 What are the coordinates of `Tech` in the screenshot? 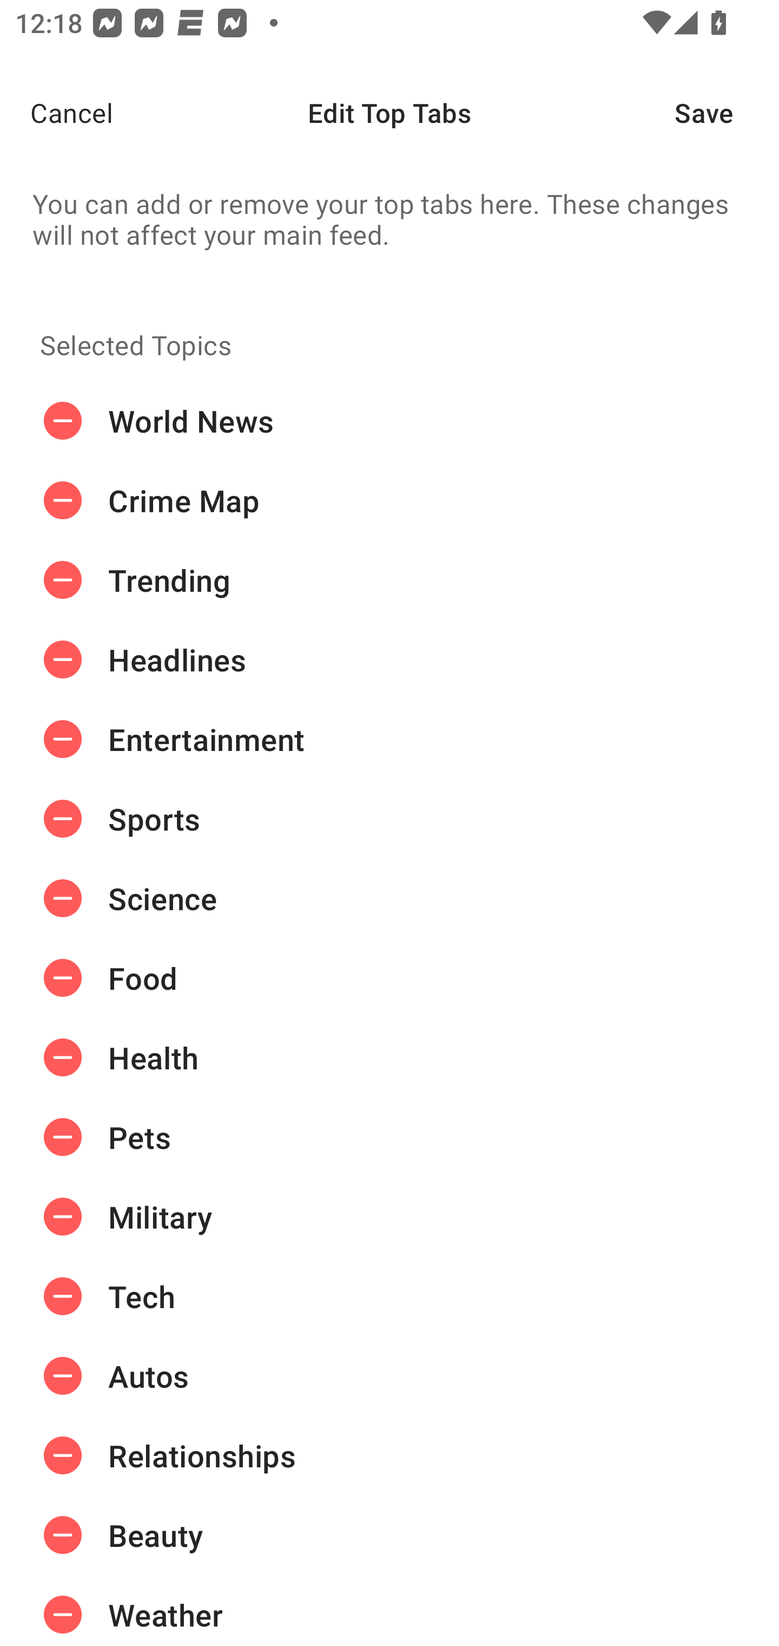 It's located at (389, 1296).